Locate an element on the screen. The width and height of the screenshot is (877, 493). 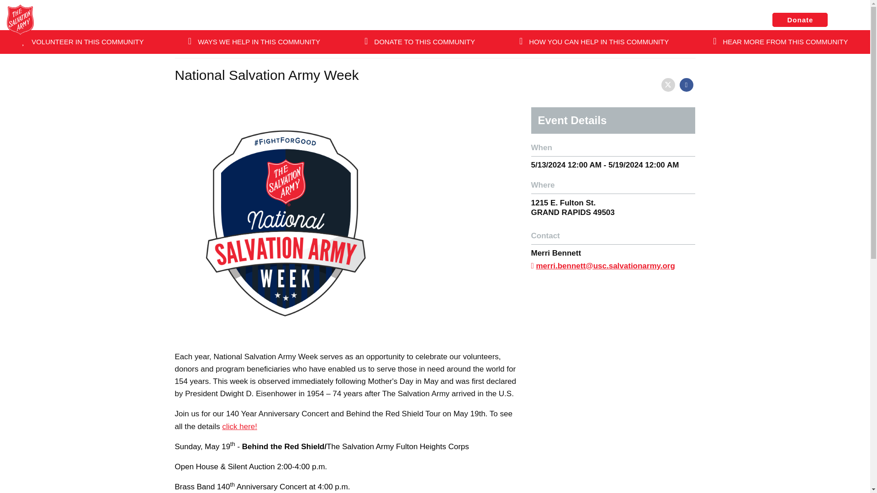
Donate is located at coordinates (800, 20).